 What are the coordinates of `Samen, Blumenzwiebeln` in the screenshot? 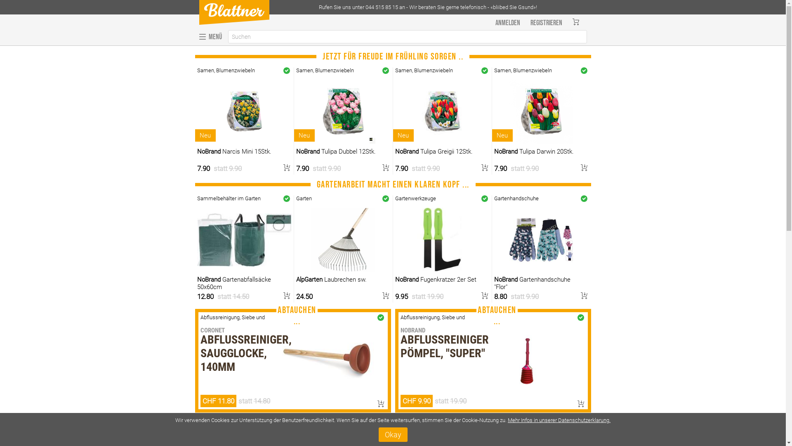 It's located at (325, 70).